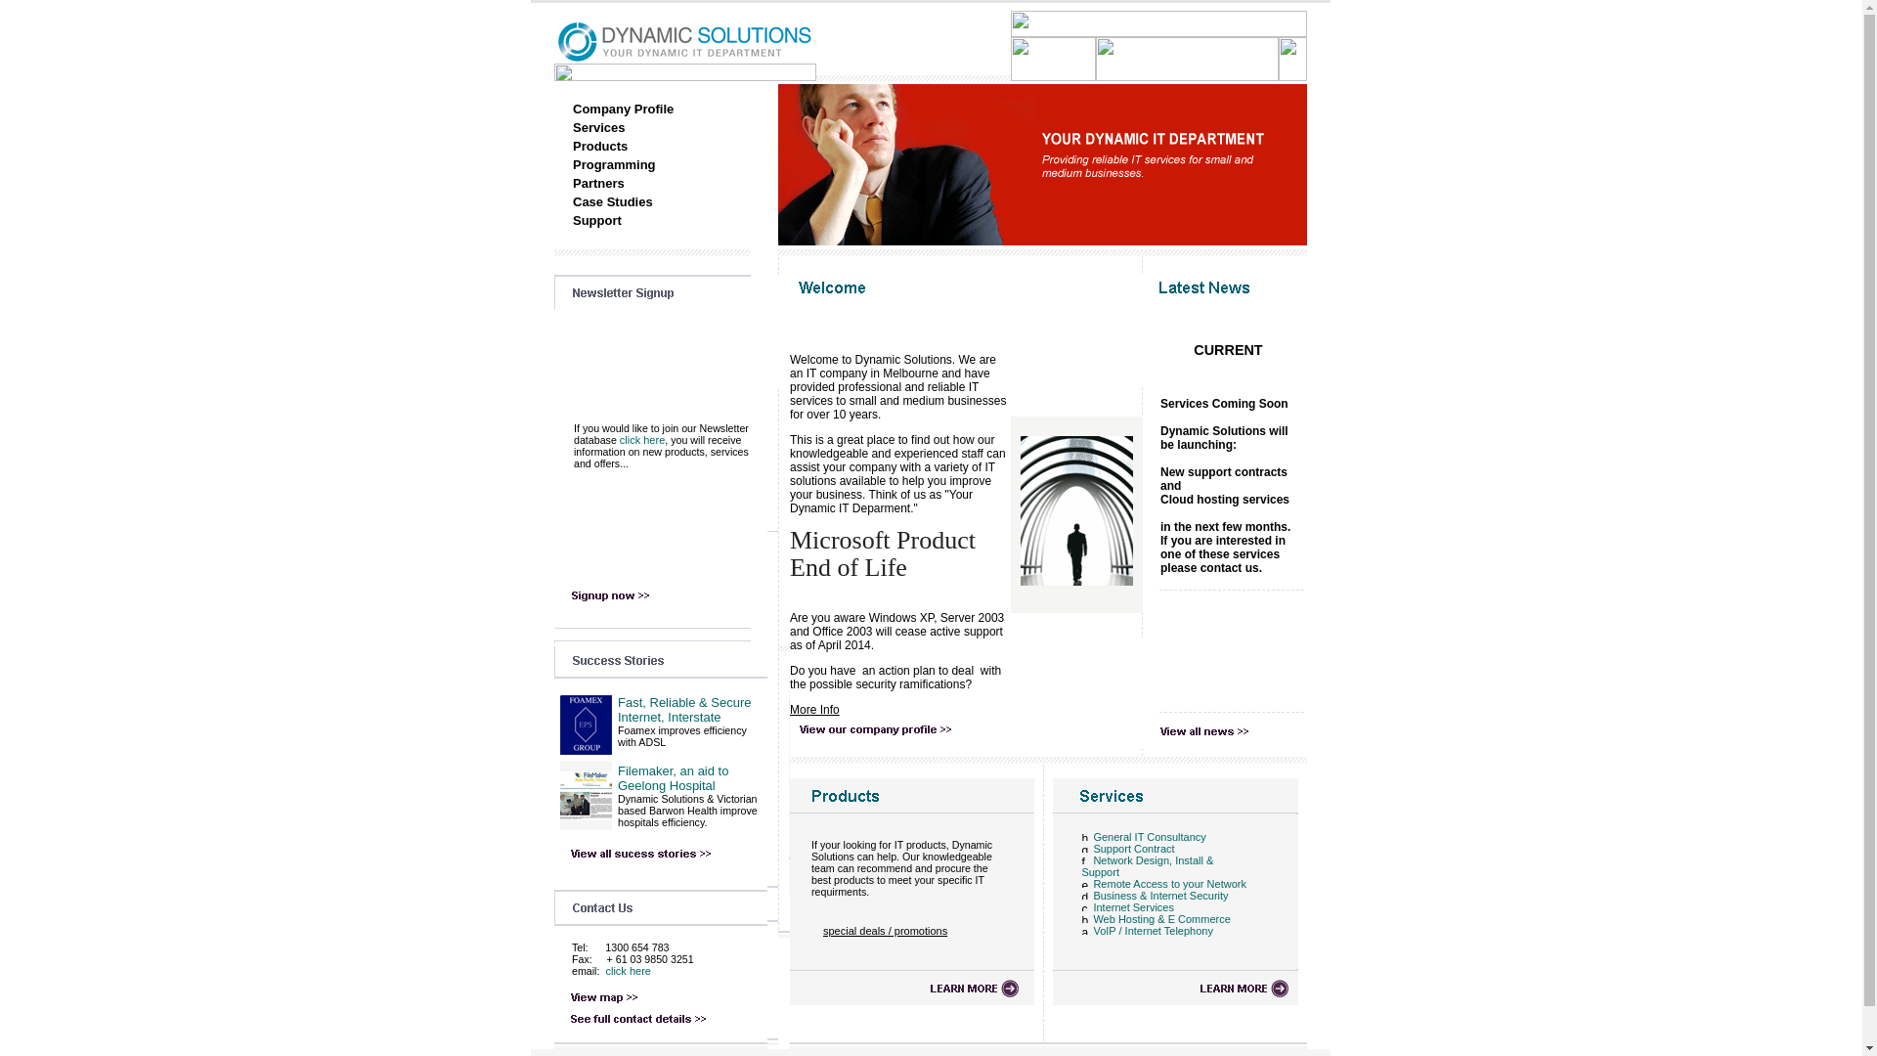  What do you see at coordinates (1150, 837) in the screenshot?
I see `General IT Consultancy` at bounding box center [1150, 837].